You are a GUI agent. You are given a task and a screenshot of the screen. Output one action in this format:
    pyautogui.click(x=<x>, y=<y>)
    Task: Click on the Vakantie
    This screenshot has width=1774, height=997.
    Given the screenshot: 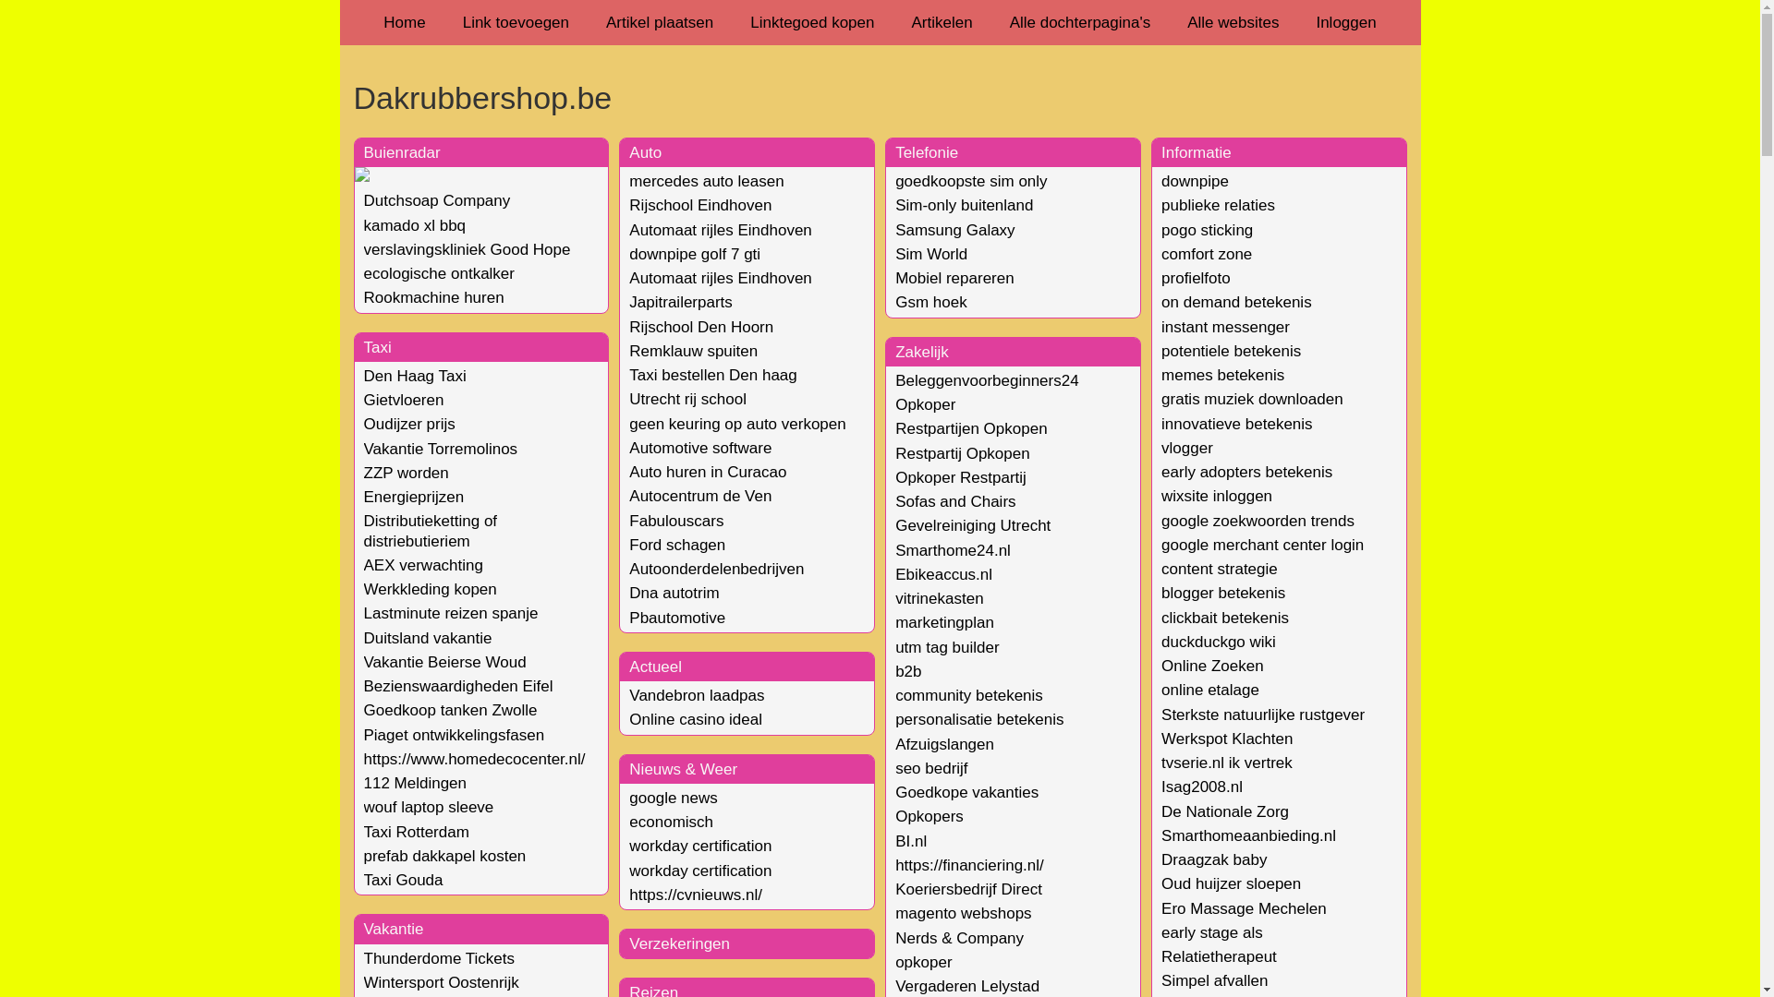 What is the action you would take?
    pyautogui.click(x=394, y=929)
    